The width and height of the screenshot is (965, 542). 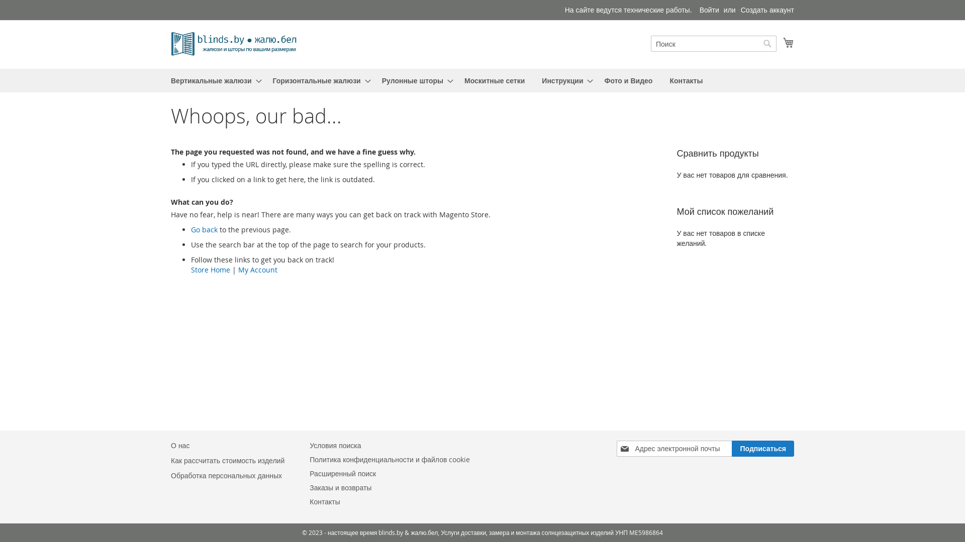 I want to click on Go back, so click(x=204, y=230).